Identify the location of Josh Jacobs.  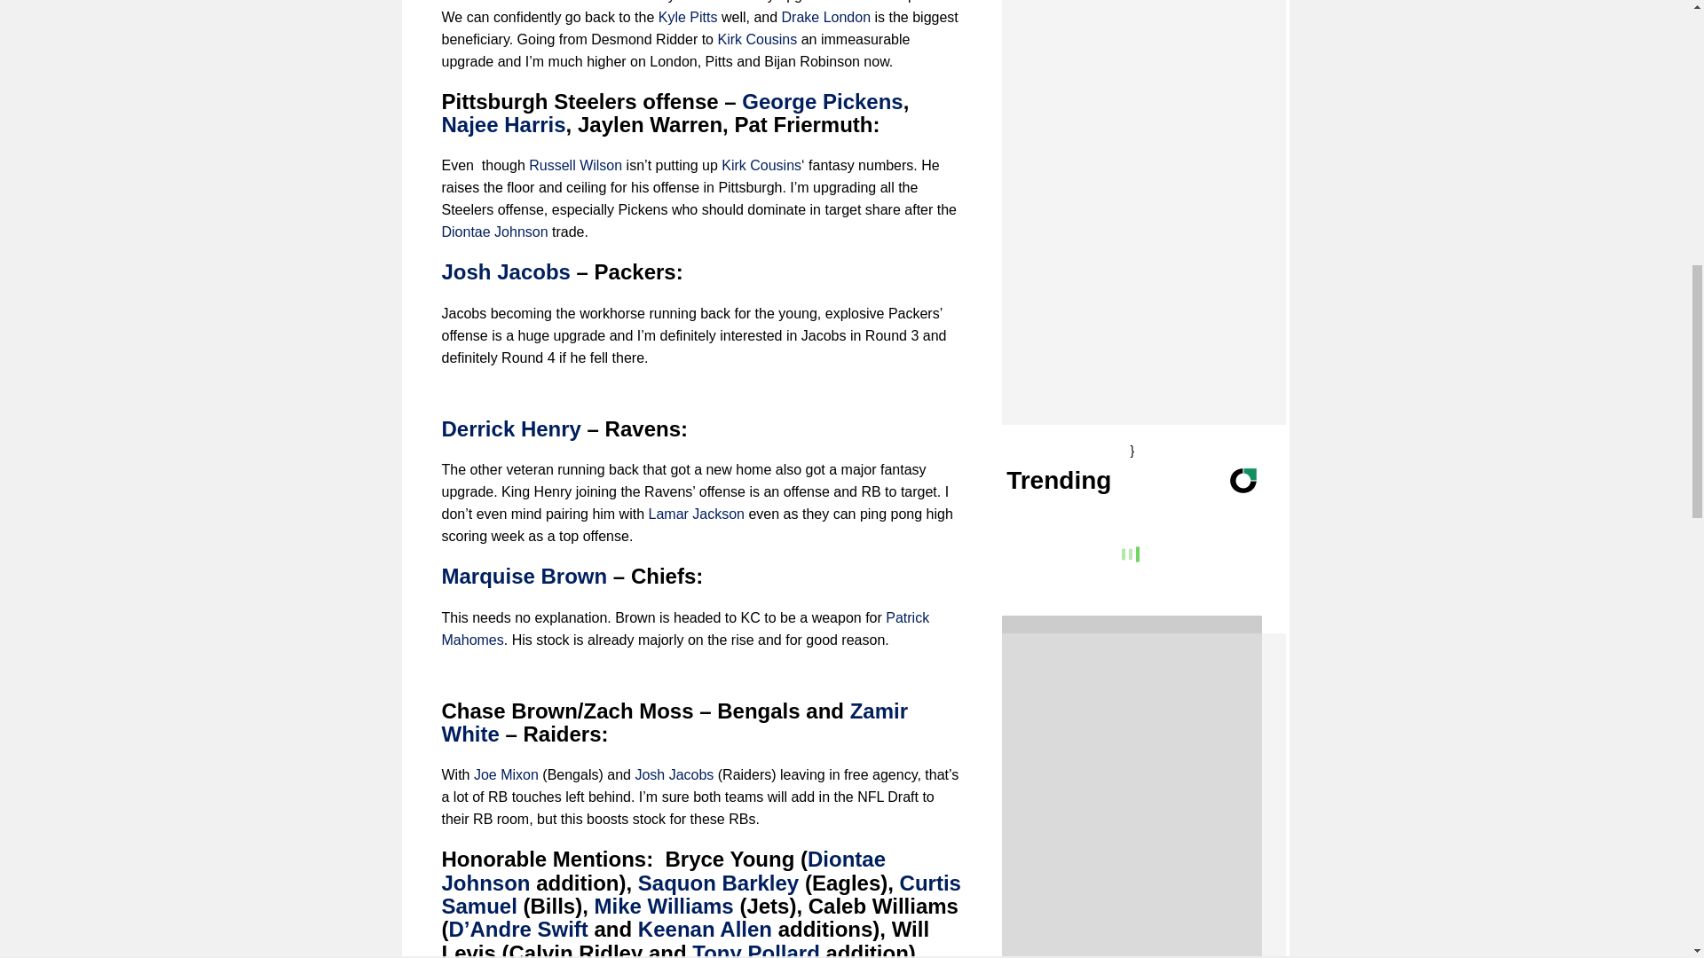
(506, 271).